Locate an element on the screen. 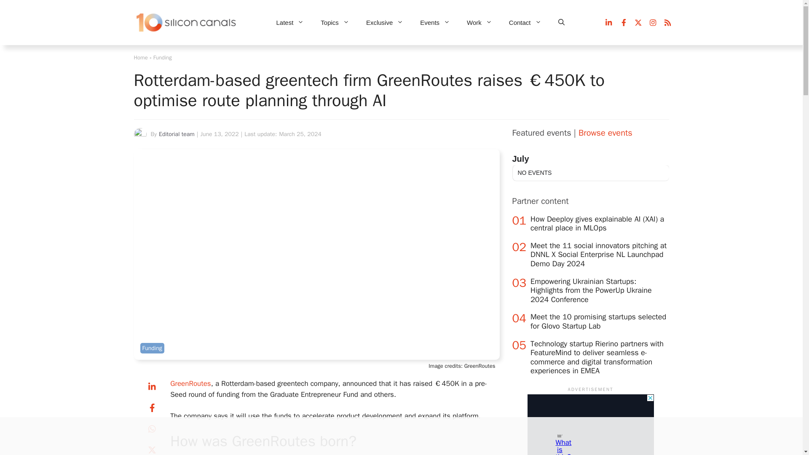 Image resolution: width=809 pixels, height=455 pixels. Latest is located at coordinates (290, 23).